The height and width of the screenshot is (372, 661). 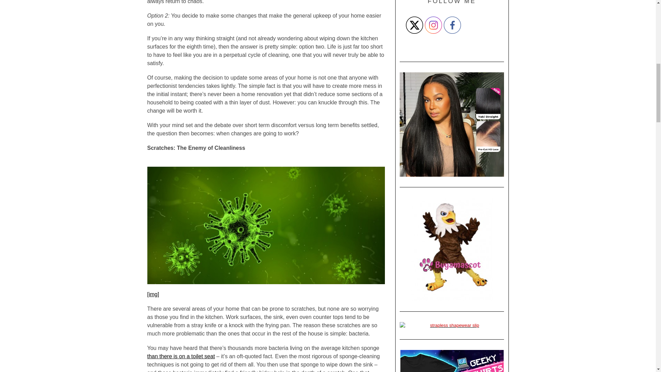 I want to click on Twitter, so click(x=414, y=25).